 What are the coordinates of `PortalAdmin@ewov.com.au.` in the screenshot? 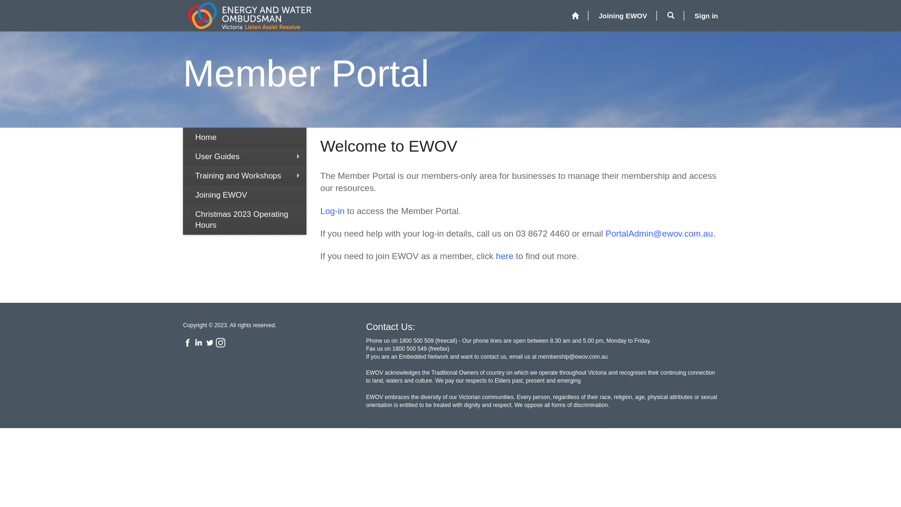 It's located at (660, 234).